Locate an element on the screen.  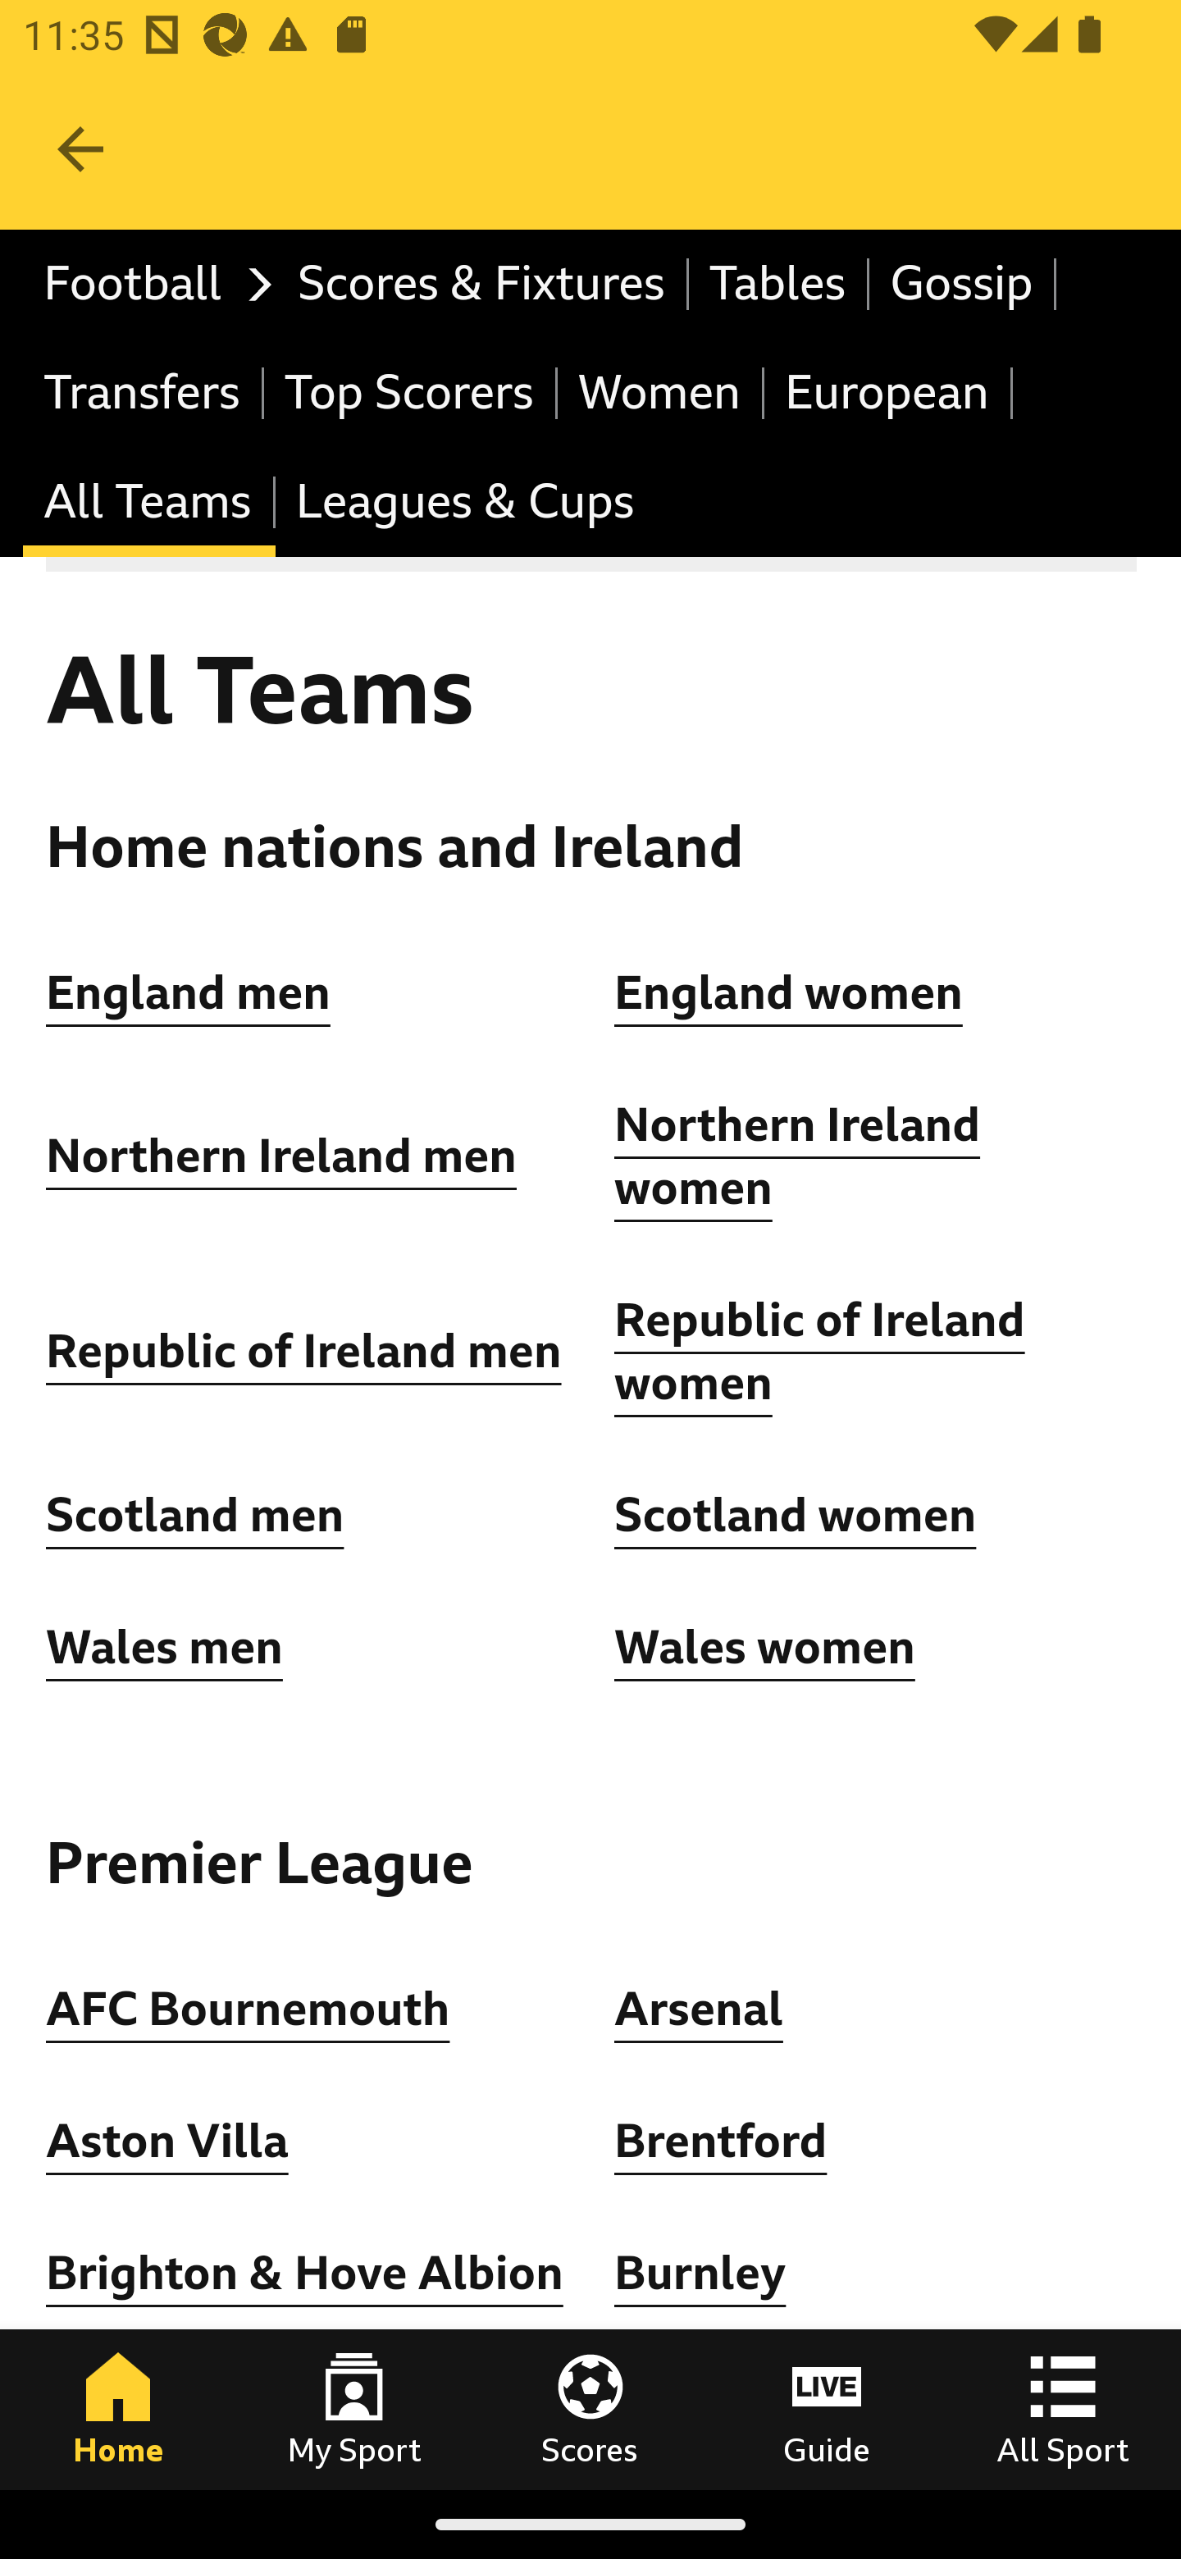
Arsenal is located at coordinates (698, 2008).